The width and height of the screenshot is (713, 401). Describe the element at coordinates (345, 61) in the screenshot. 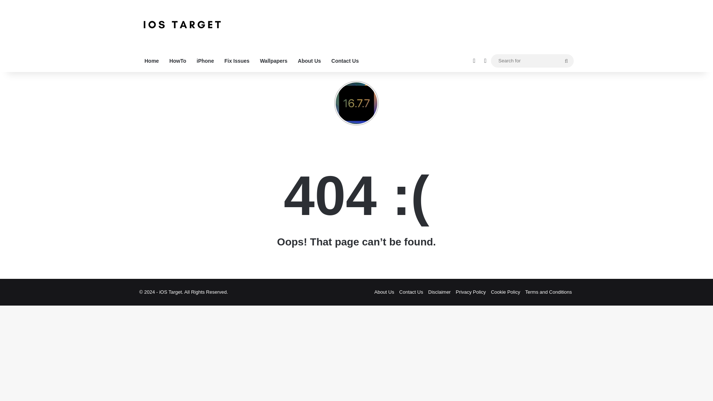

I see `Contact Us` at that location.